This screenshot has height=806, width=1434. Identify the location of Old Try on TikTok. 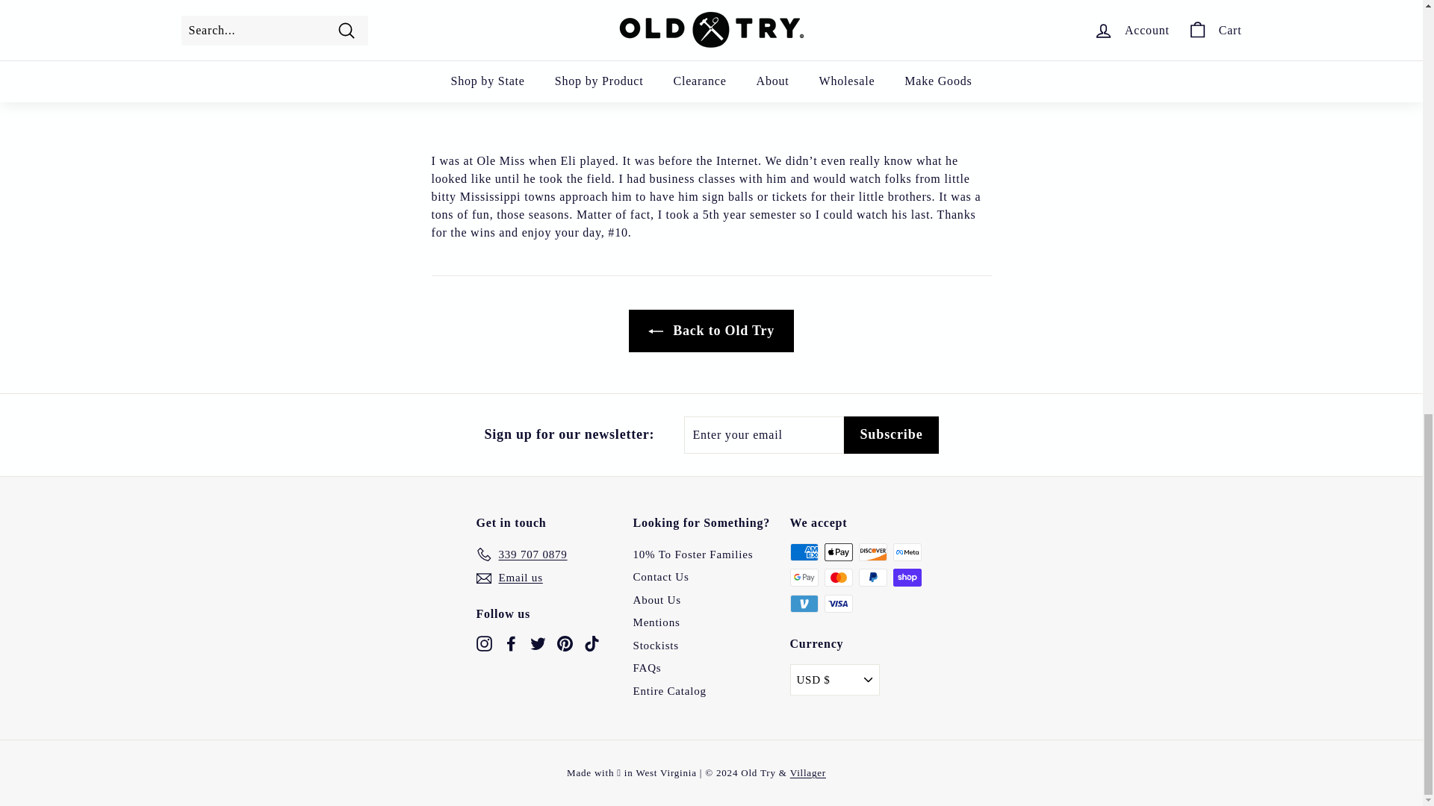
(592, 642).